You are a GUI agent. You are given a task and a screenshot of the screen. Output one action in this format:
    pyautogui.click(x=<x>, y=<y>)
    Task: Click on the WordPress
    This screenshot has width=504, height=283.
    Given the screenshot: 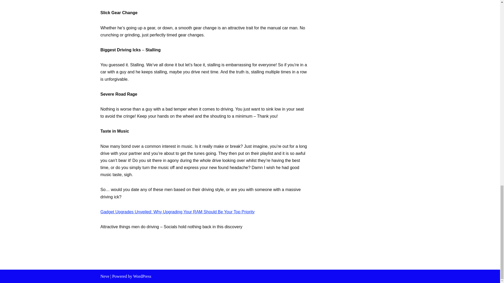 What is the action you would take?
    pyautogui.click(x=142, y=276)
    